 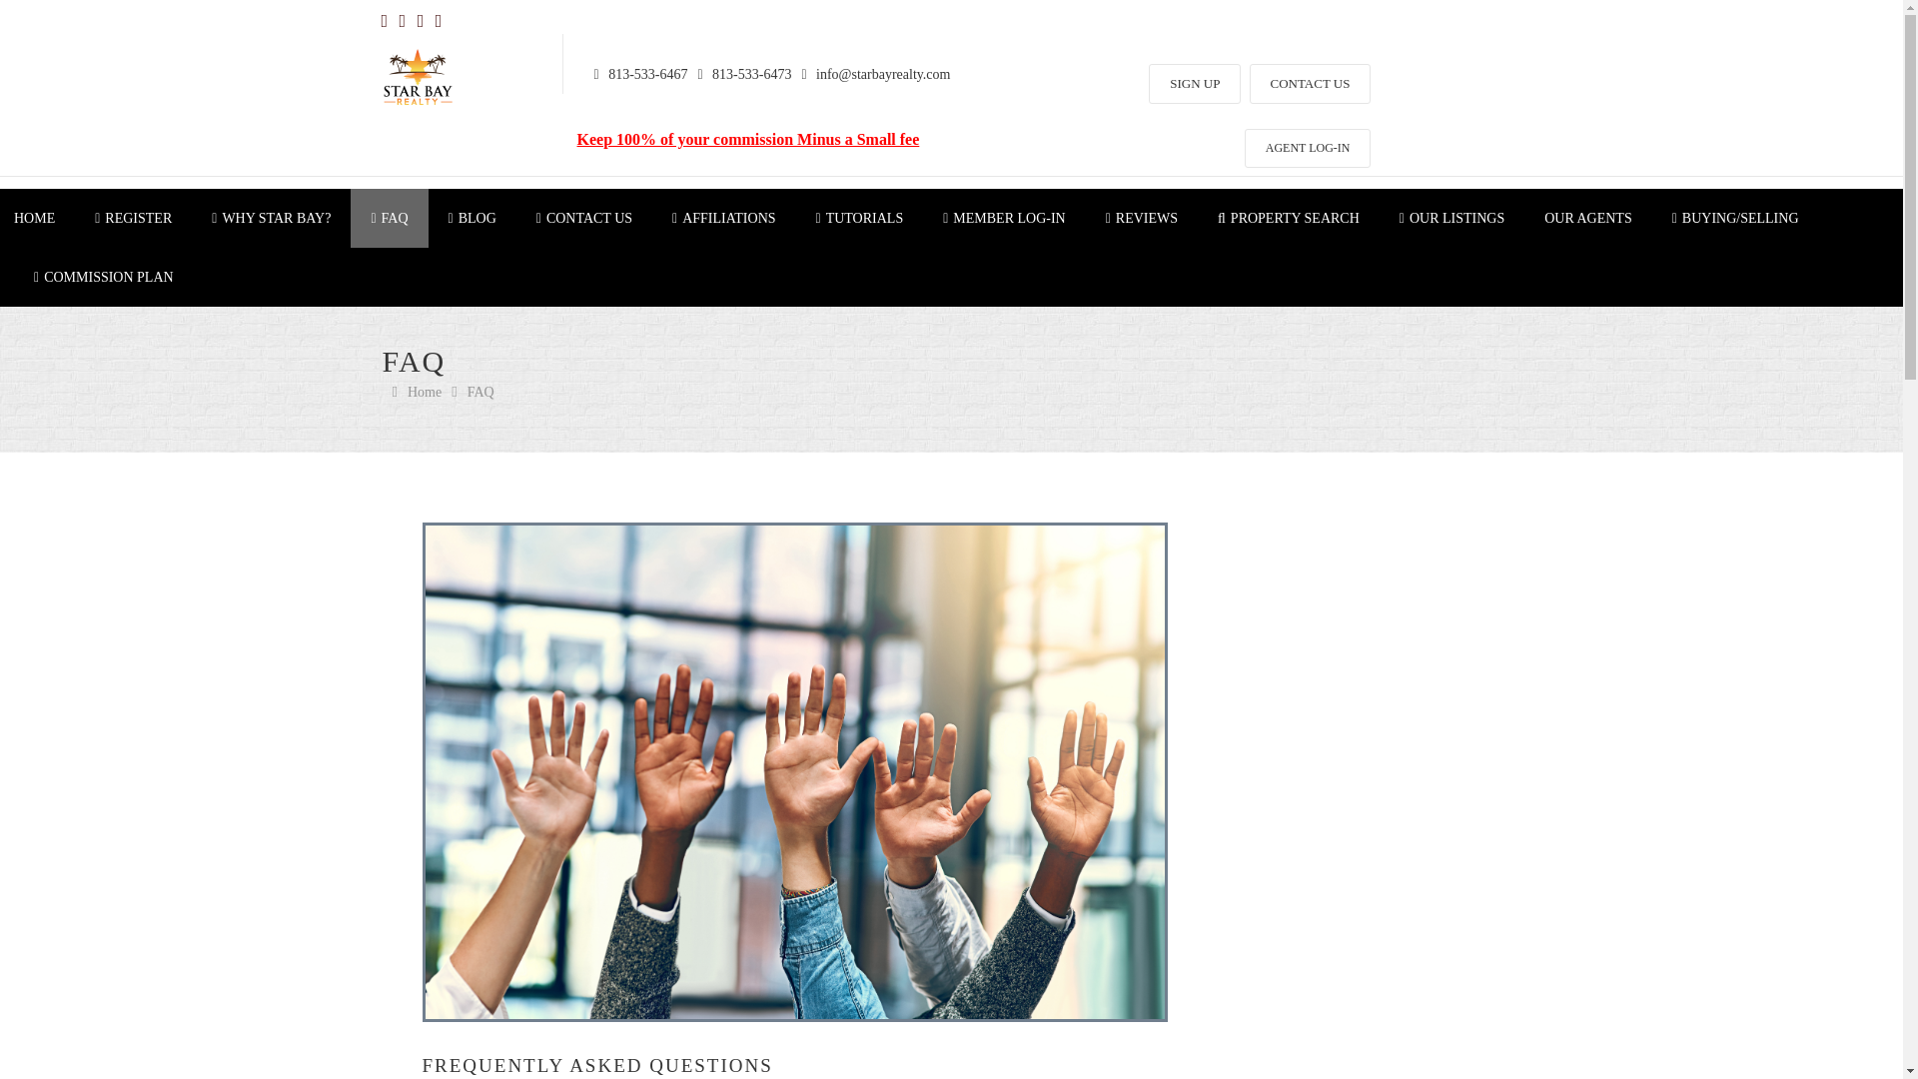 I want to click on BLOG, so click(x=472, y=218).